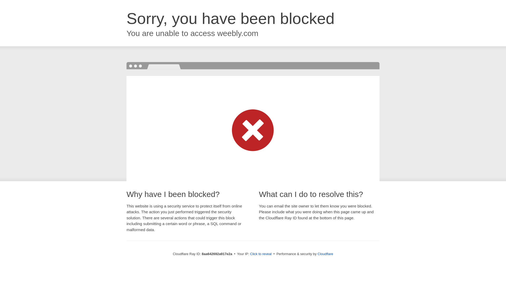 This screenshot has height=284, width=506. I want to click on Cloudflare, so click(325, 254).